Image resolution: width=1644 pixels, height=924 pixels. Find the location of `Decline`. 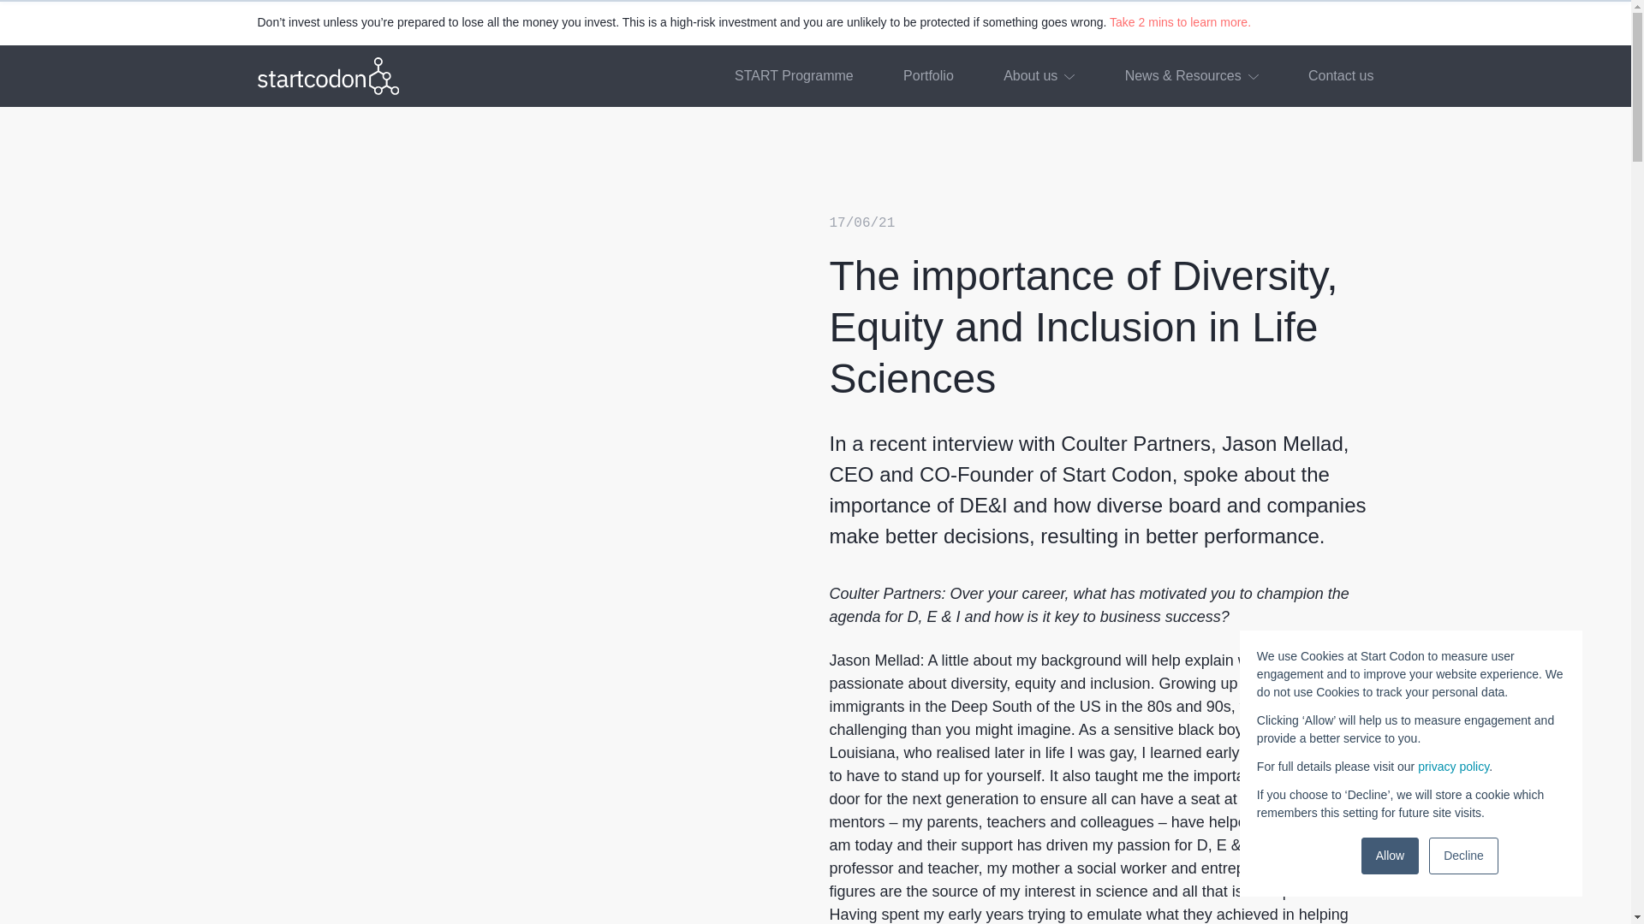

Decline is located at coordinates (1462, 856).